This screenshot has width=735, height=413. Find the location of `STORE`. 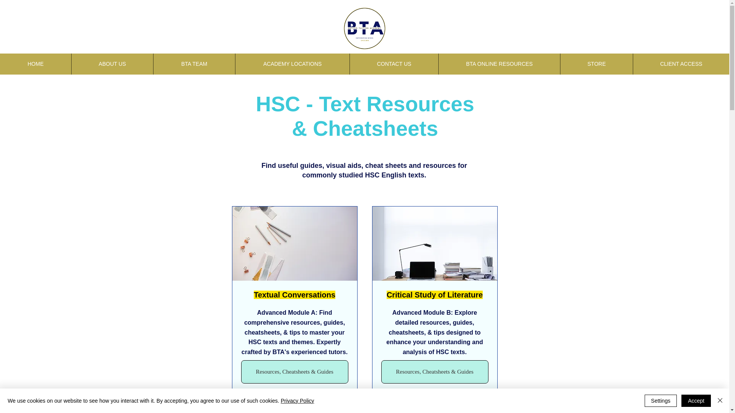

STORE is located at coordinates (596, 64).